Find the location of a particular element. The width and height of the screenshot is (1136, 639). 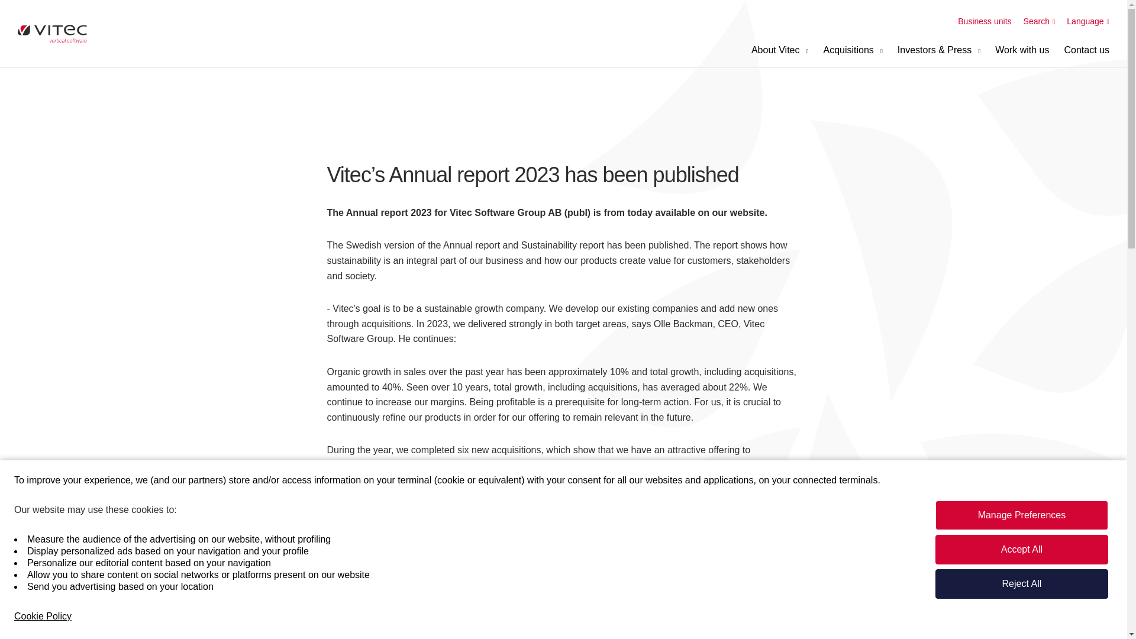

Vitec software group is located at coordinates (52, 34).